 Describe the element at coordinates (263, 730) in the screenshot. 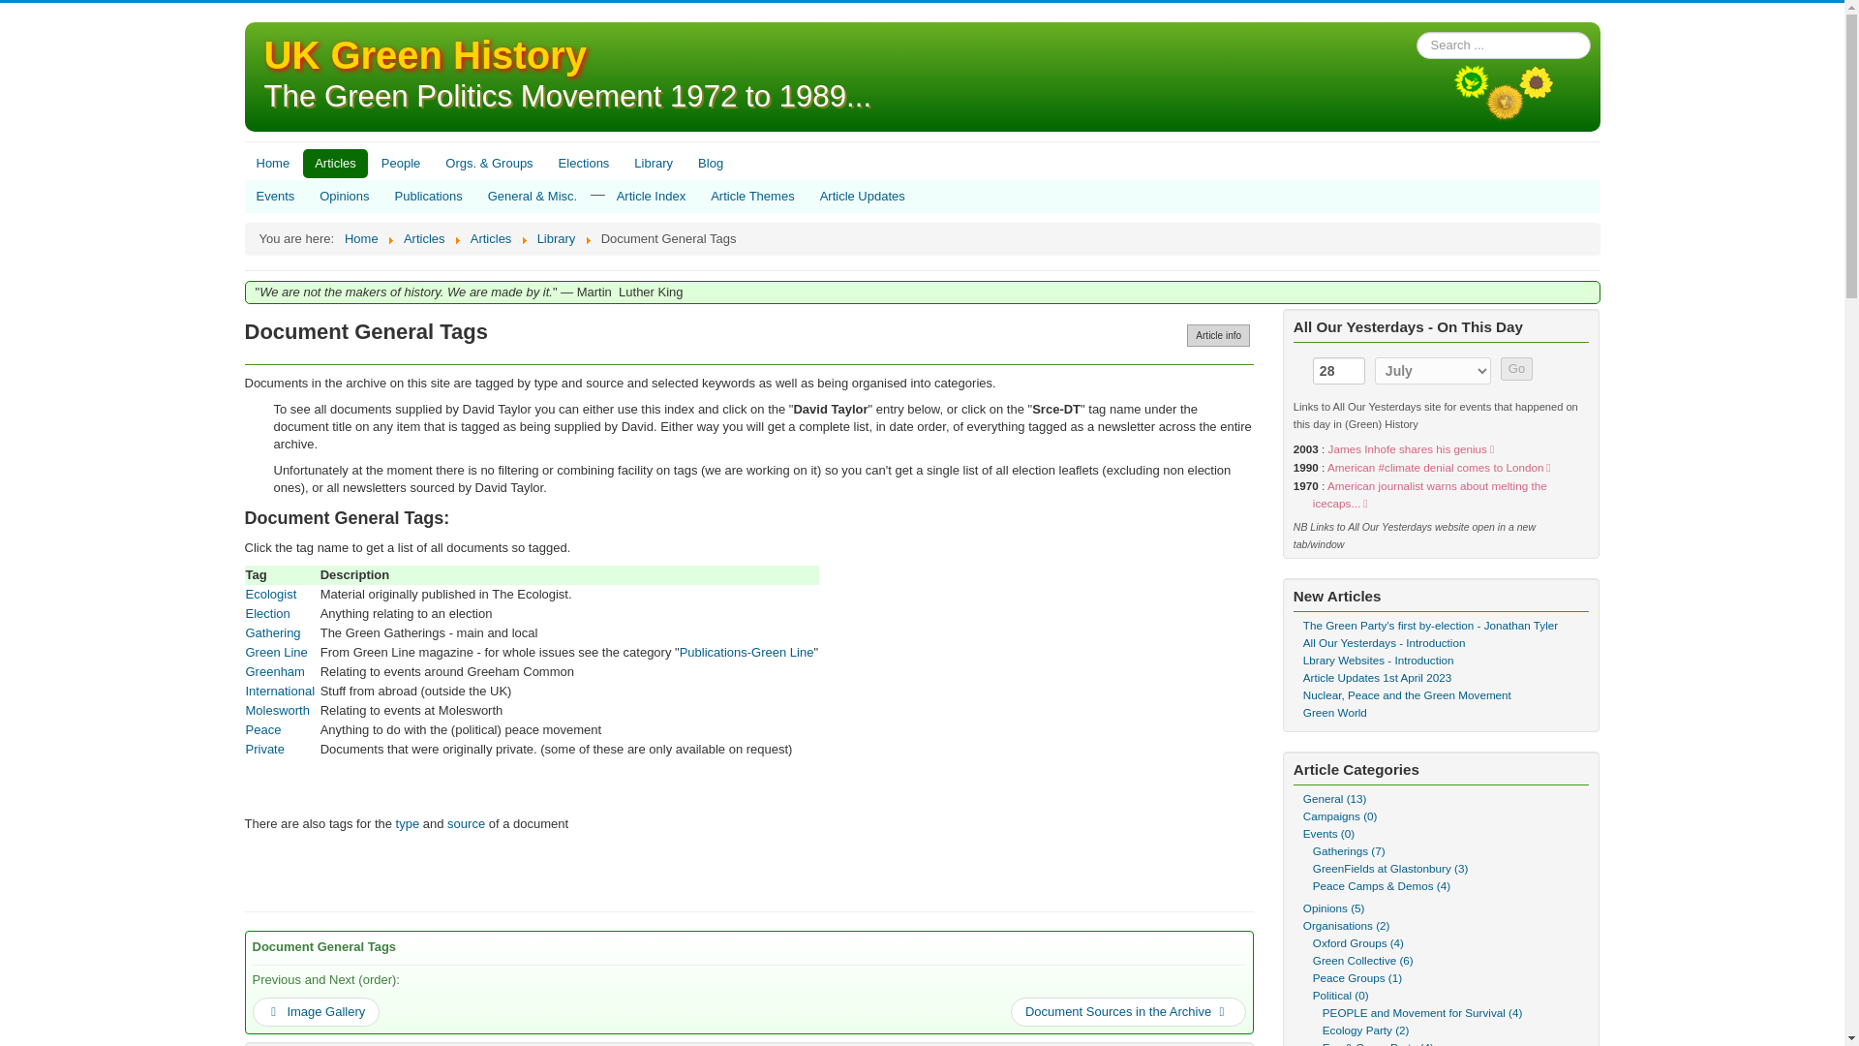

I see `Peace` at that location.